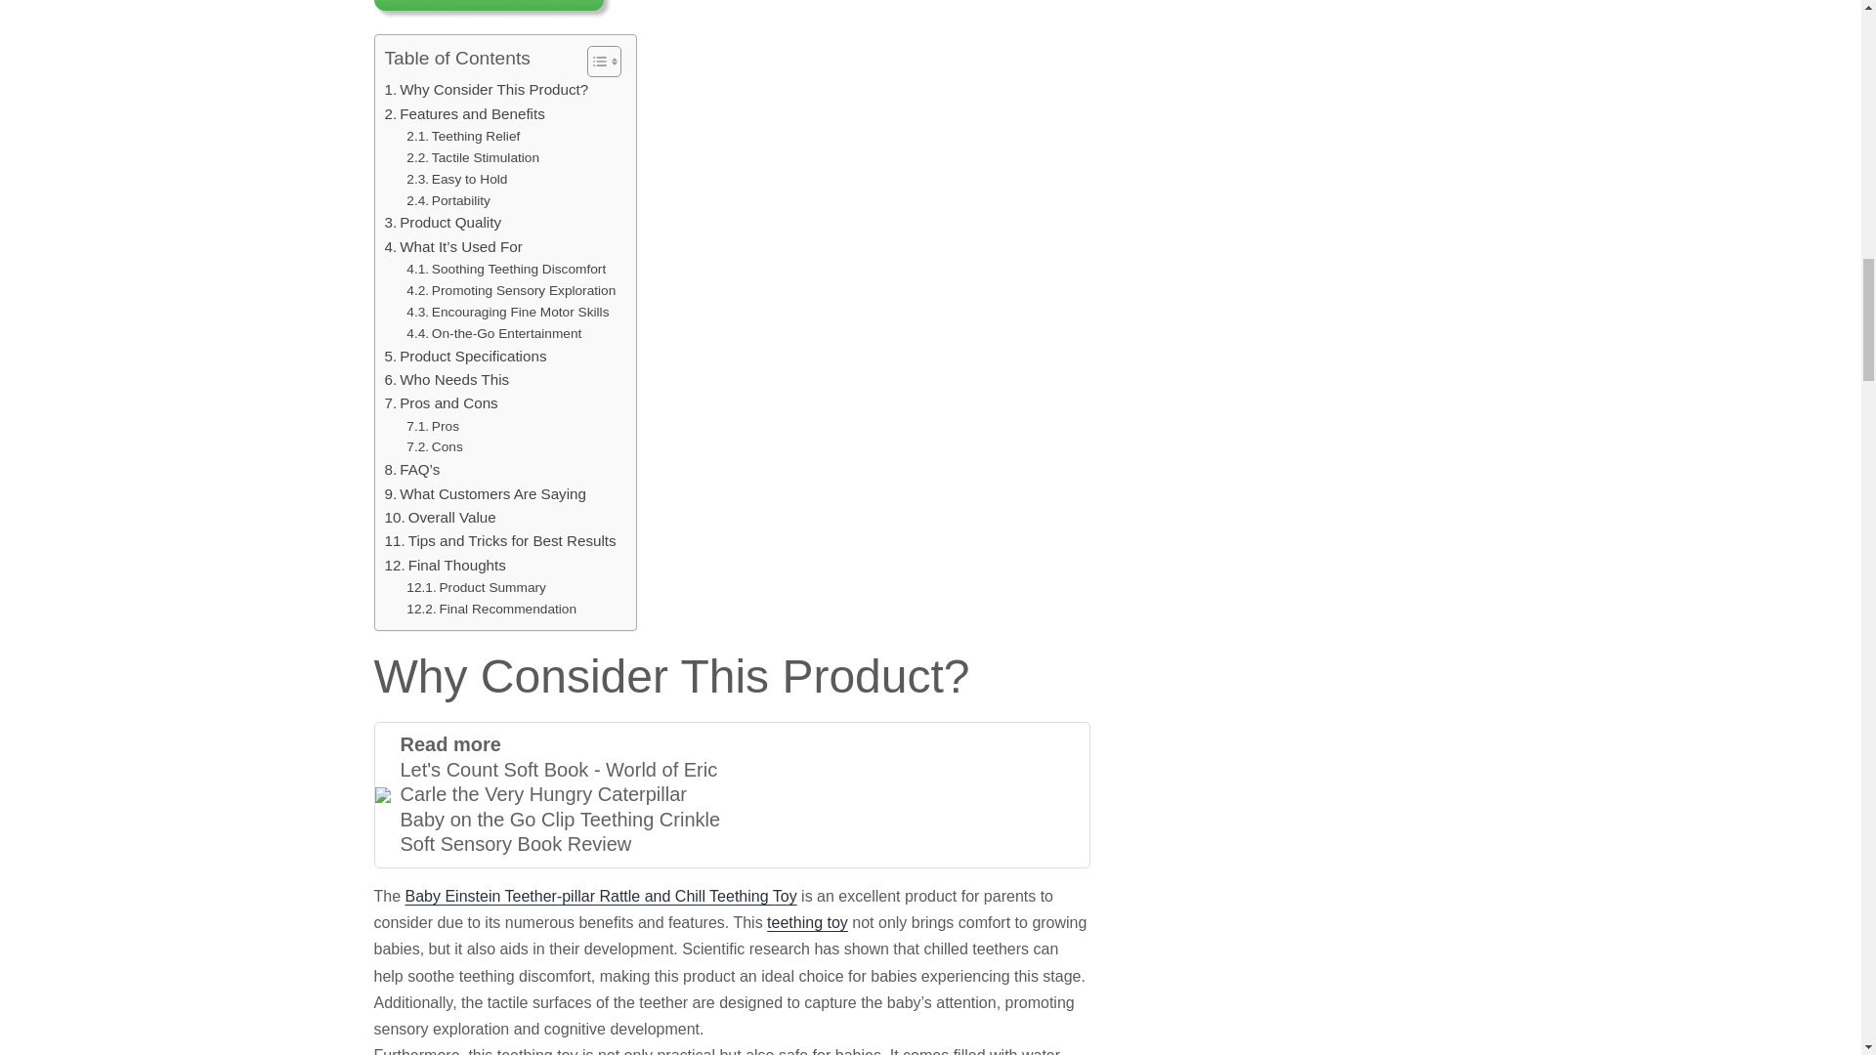 This screenshot has width=1876, height=1055. Describe the element at coordinates (510, 291) in the screenshot. I see `Promoting Sensory Exploration` at that location.